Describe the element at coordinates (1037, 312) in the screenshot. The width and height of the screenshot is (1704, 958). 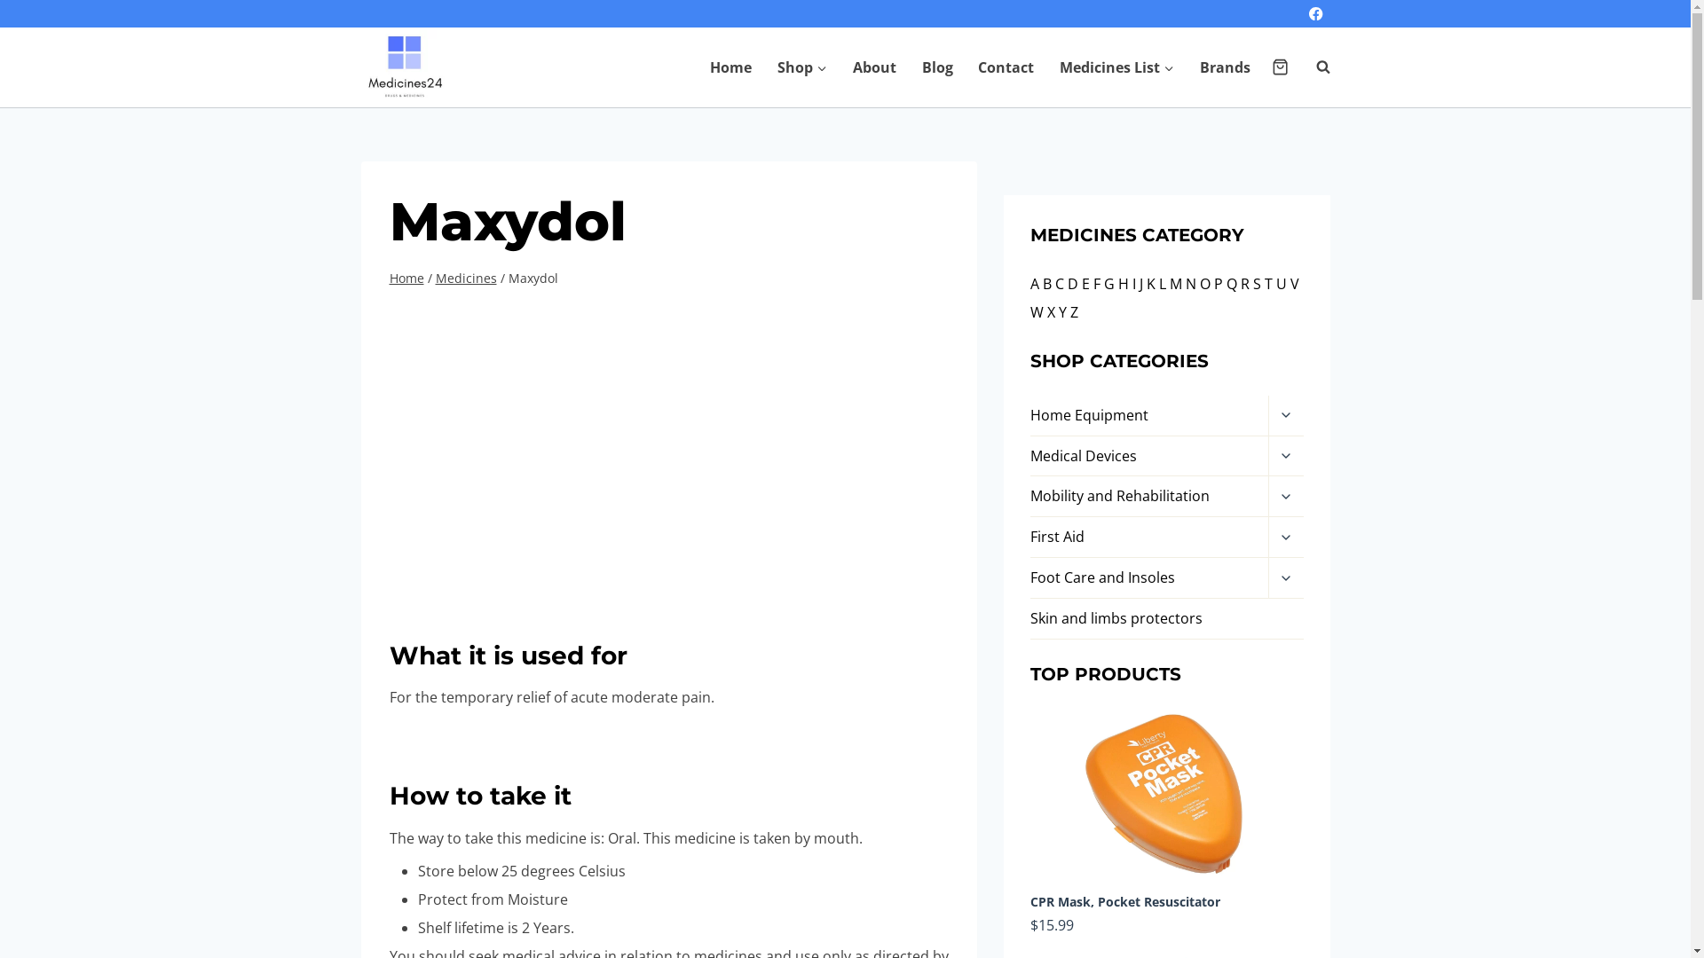
I see `W` at that location.